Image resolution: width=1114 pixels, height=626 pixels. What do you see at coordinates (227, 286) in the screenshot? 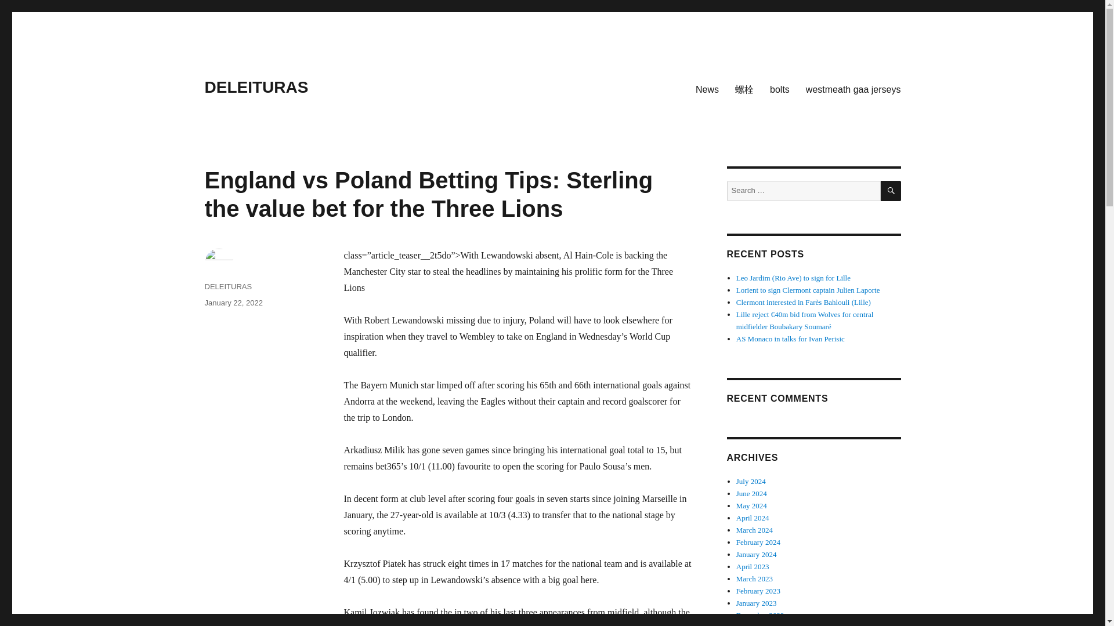
I see `DELEITURAS` at bounding box center [227, 286].